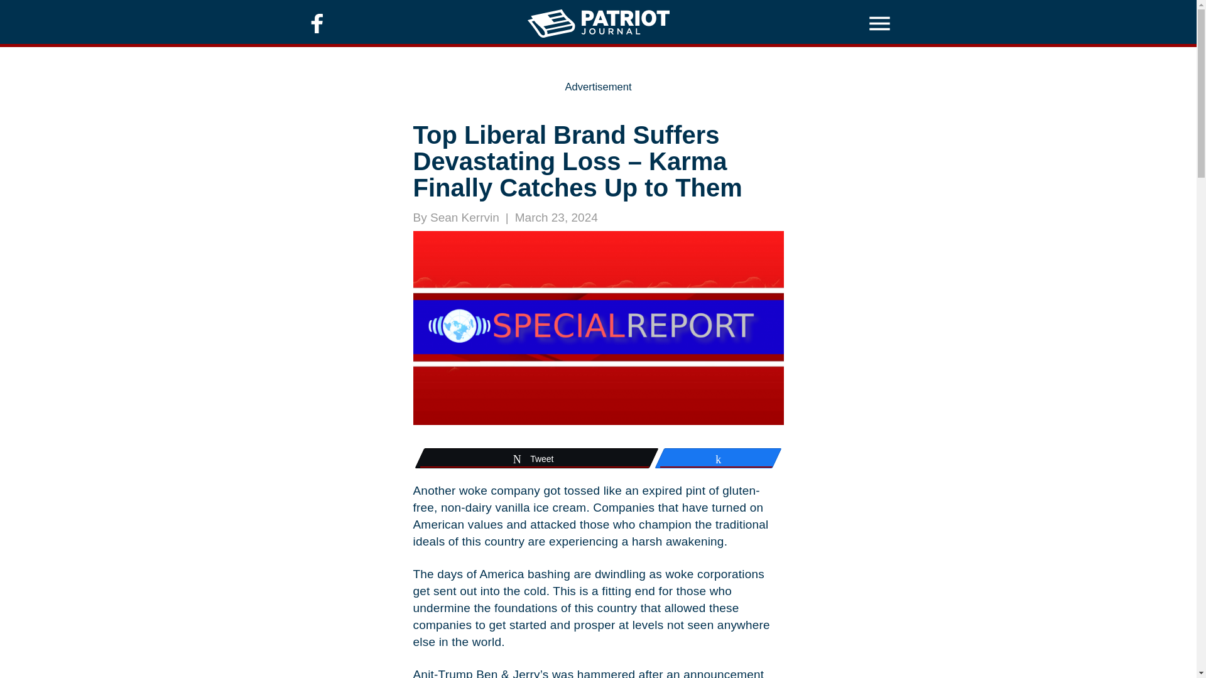 The height and width of the screenshot is (678, 1206). What do you see at coordinates (465, 217) in the screenshot?
I see `Sean Kerrvin` at bounding box center [465, 217].